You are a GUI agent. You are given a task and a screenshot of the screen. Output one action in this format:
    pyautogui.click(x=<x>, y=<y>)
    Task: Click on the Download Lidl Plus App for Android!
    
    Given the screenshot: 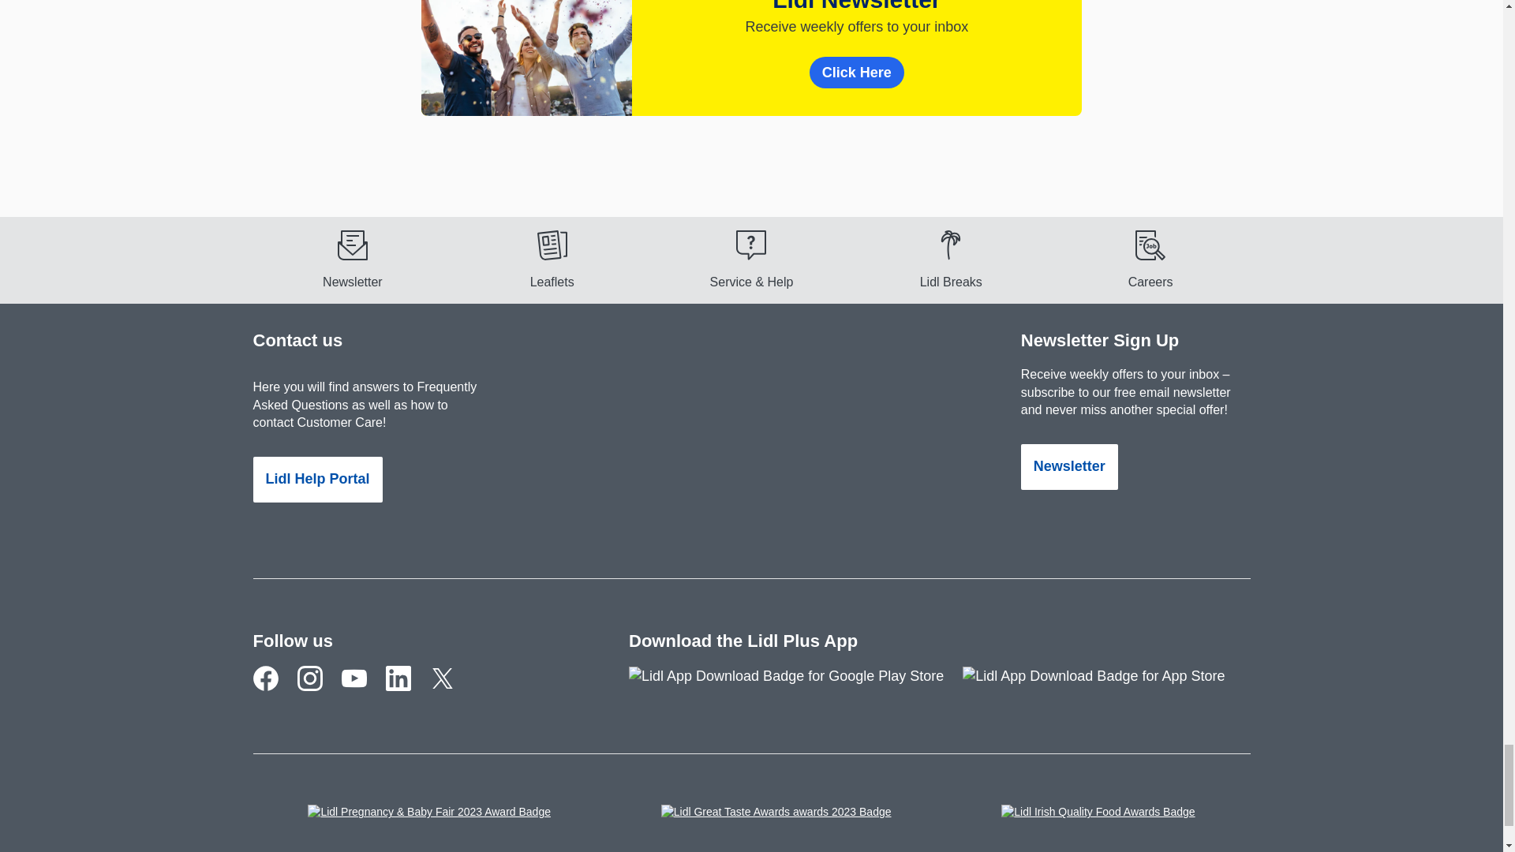 What is the action you would take?
    pyautogui.click(x=795, y=685)
    